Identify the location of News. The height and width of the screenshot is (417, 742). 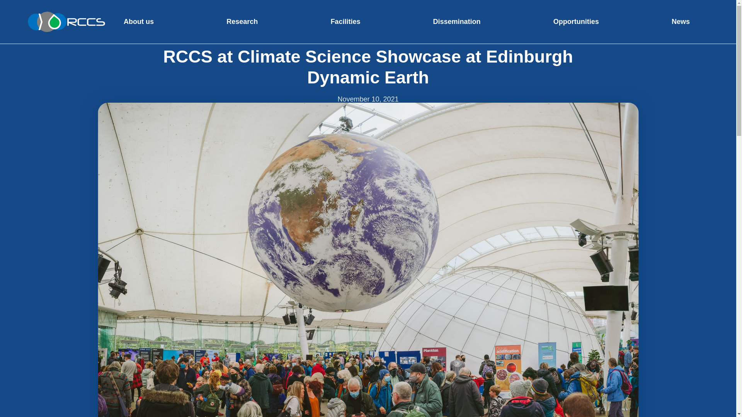
(681, 22).